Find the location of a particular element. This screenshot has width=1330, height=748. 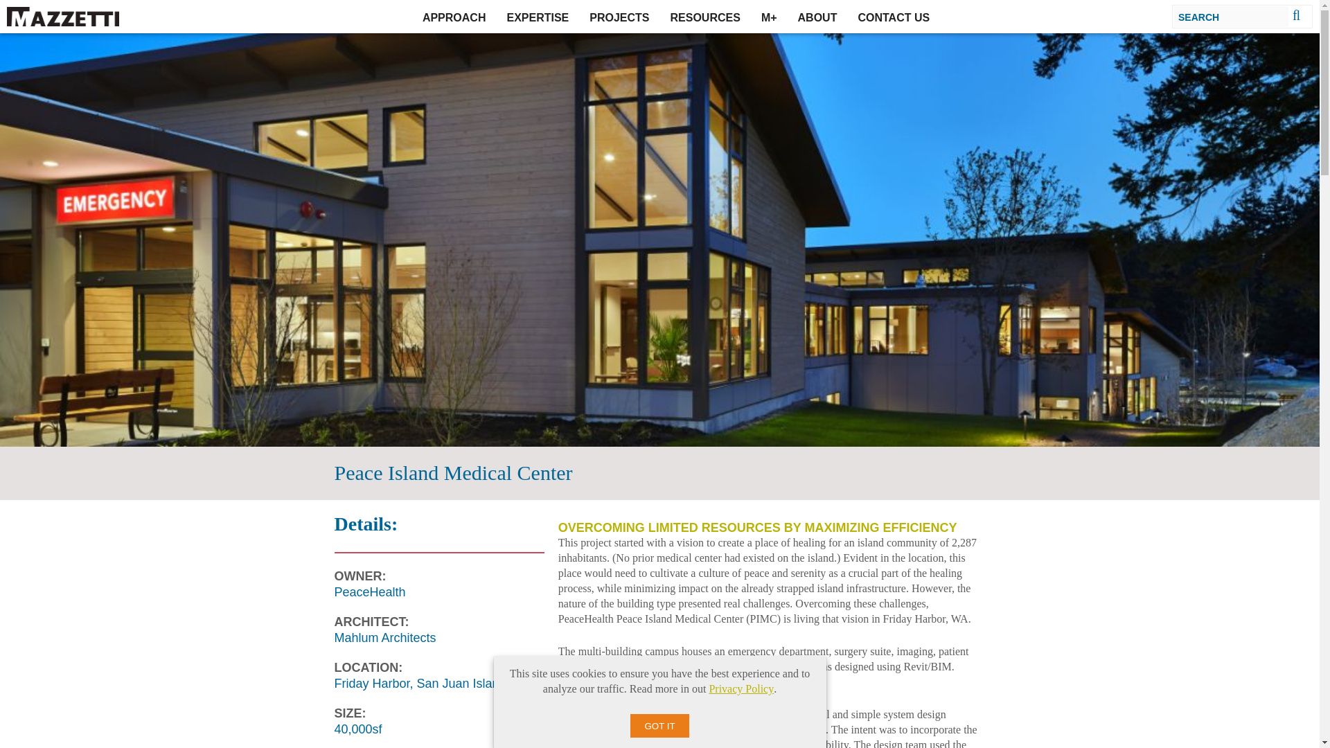

APPROACH is located at coordinates (454, 17).